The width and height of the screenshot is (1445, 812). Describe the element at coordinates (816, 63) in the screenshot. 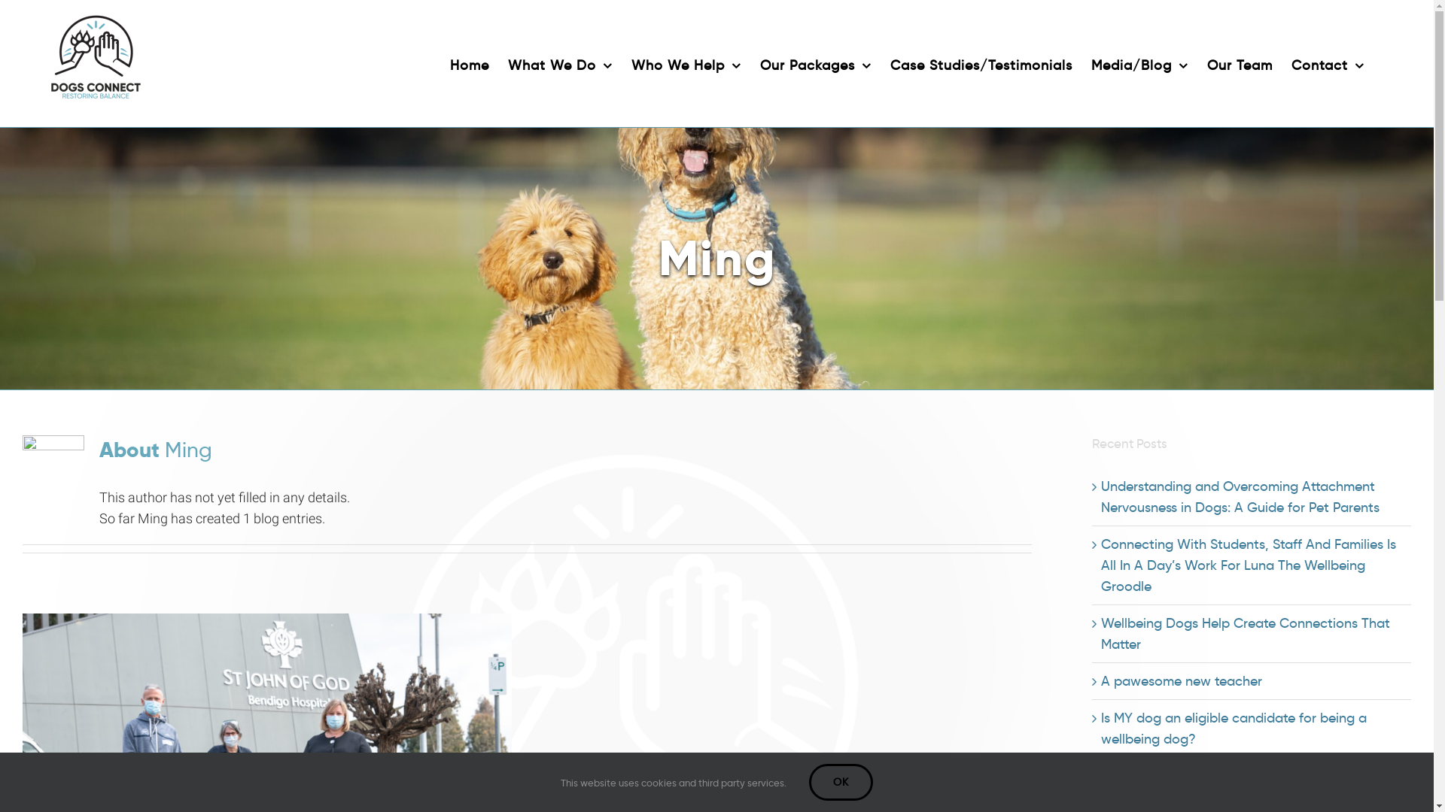

I see `Our Packages` at that location.